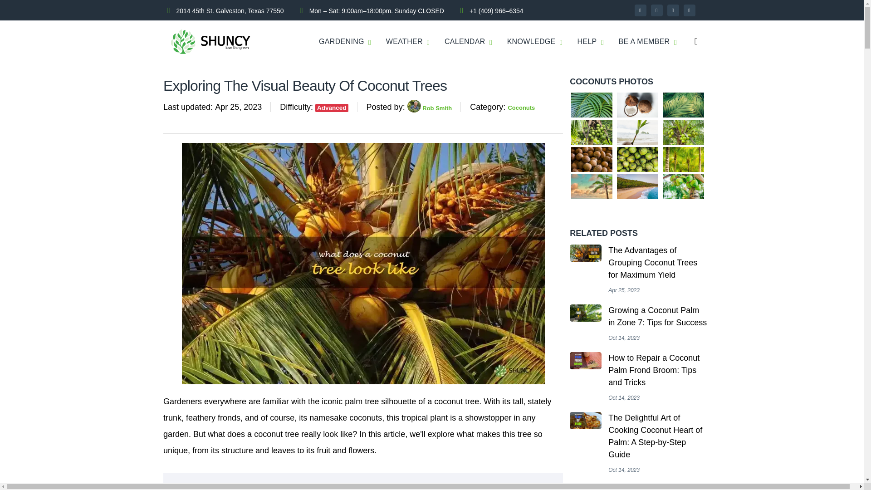 Image resolution: width=871 pixels, height=490 pixels. Describe the element at coordinates (644, 42) in the screenshot. I see `BE A MEMBER` at that location.